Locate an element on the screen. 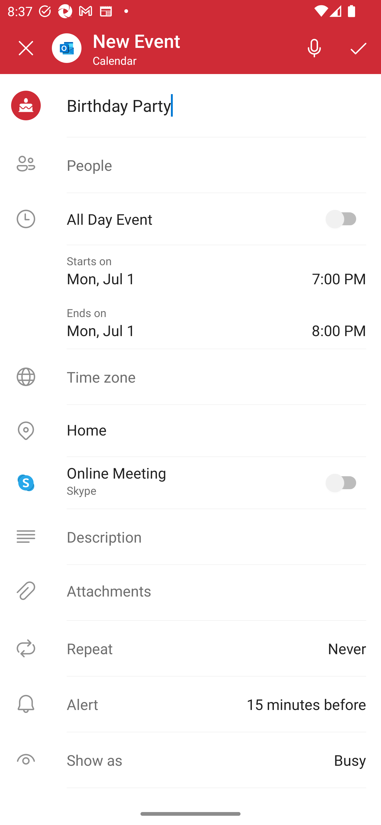 This screenshot has height=825, width=381. Alert ⁨15 minutes before is located at coordinates (190, 704).